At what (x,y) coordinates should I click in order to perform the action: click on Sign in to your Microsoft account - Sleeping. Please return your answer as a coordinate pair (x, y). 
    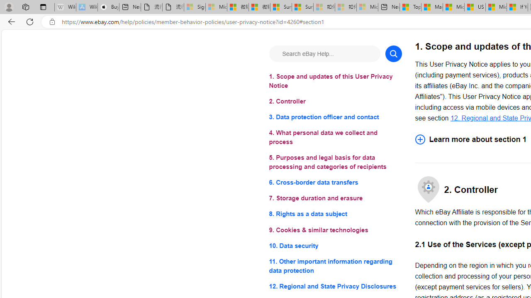
    Looking at the image, I should click on (195, 7).